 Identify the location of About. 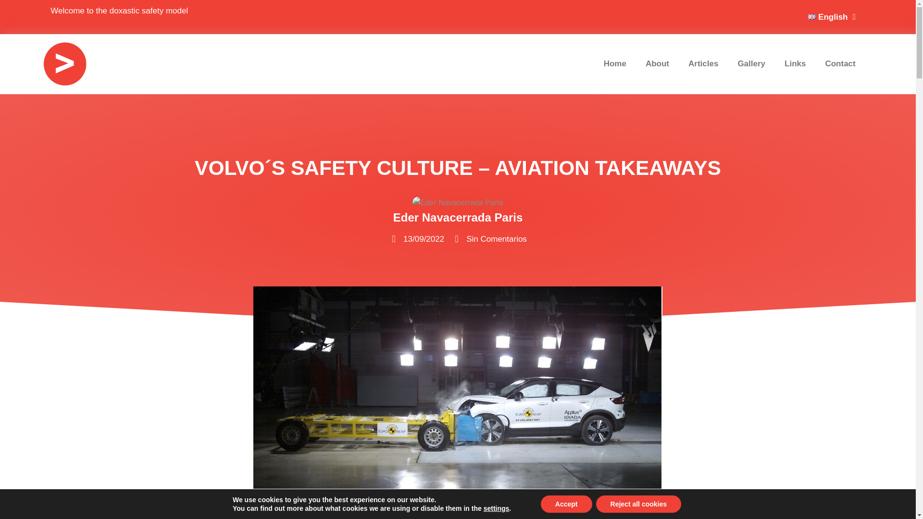
(657, 63).